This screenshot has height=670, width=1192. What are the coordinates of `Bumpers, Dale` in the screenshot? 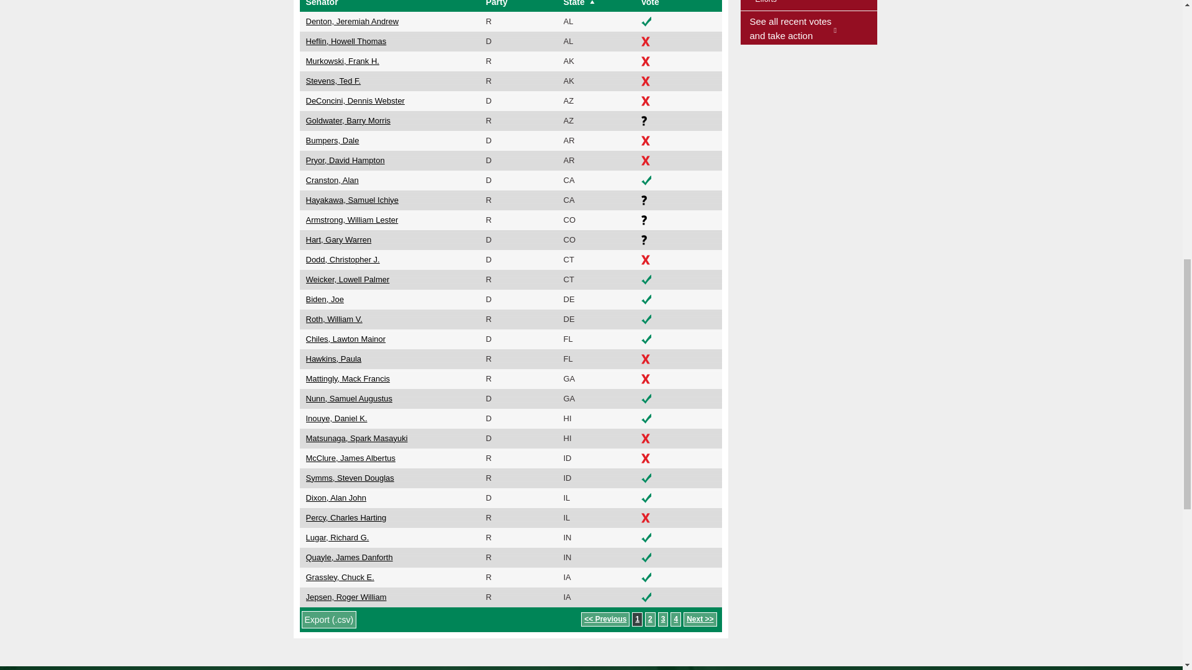 It's located at (332, 140).